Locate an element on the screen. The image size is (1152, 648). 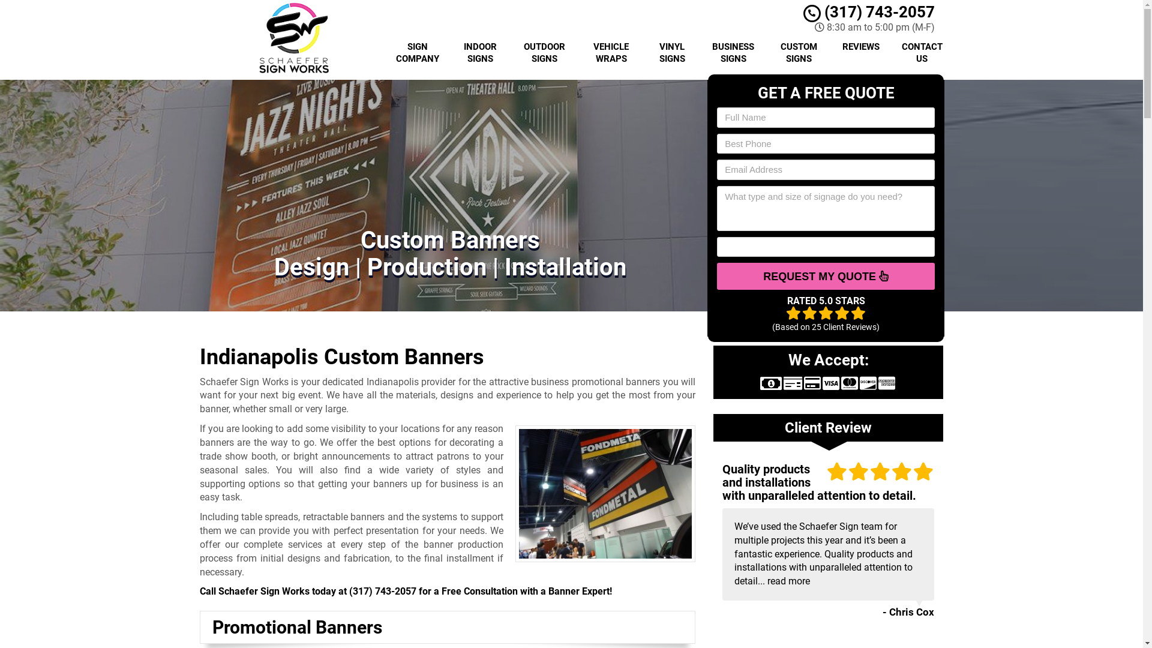
VISA is located at coordinates (831, 383).